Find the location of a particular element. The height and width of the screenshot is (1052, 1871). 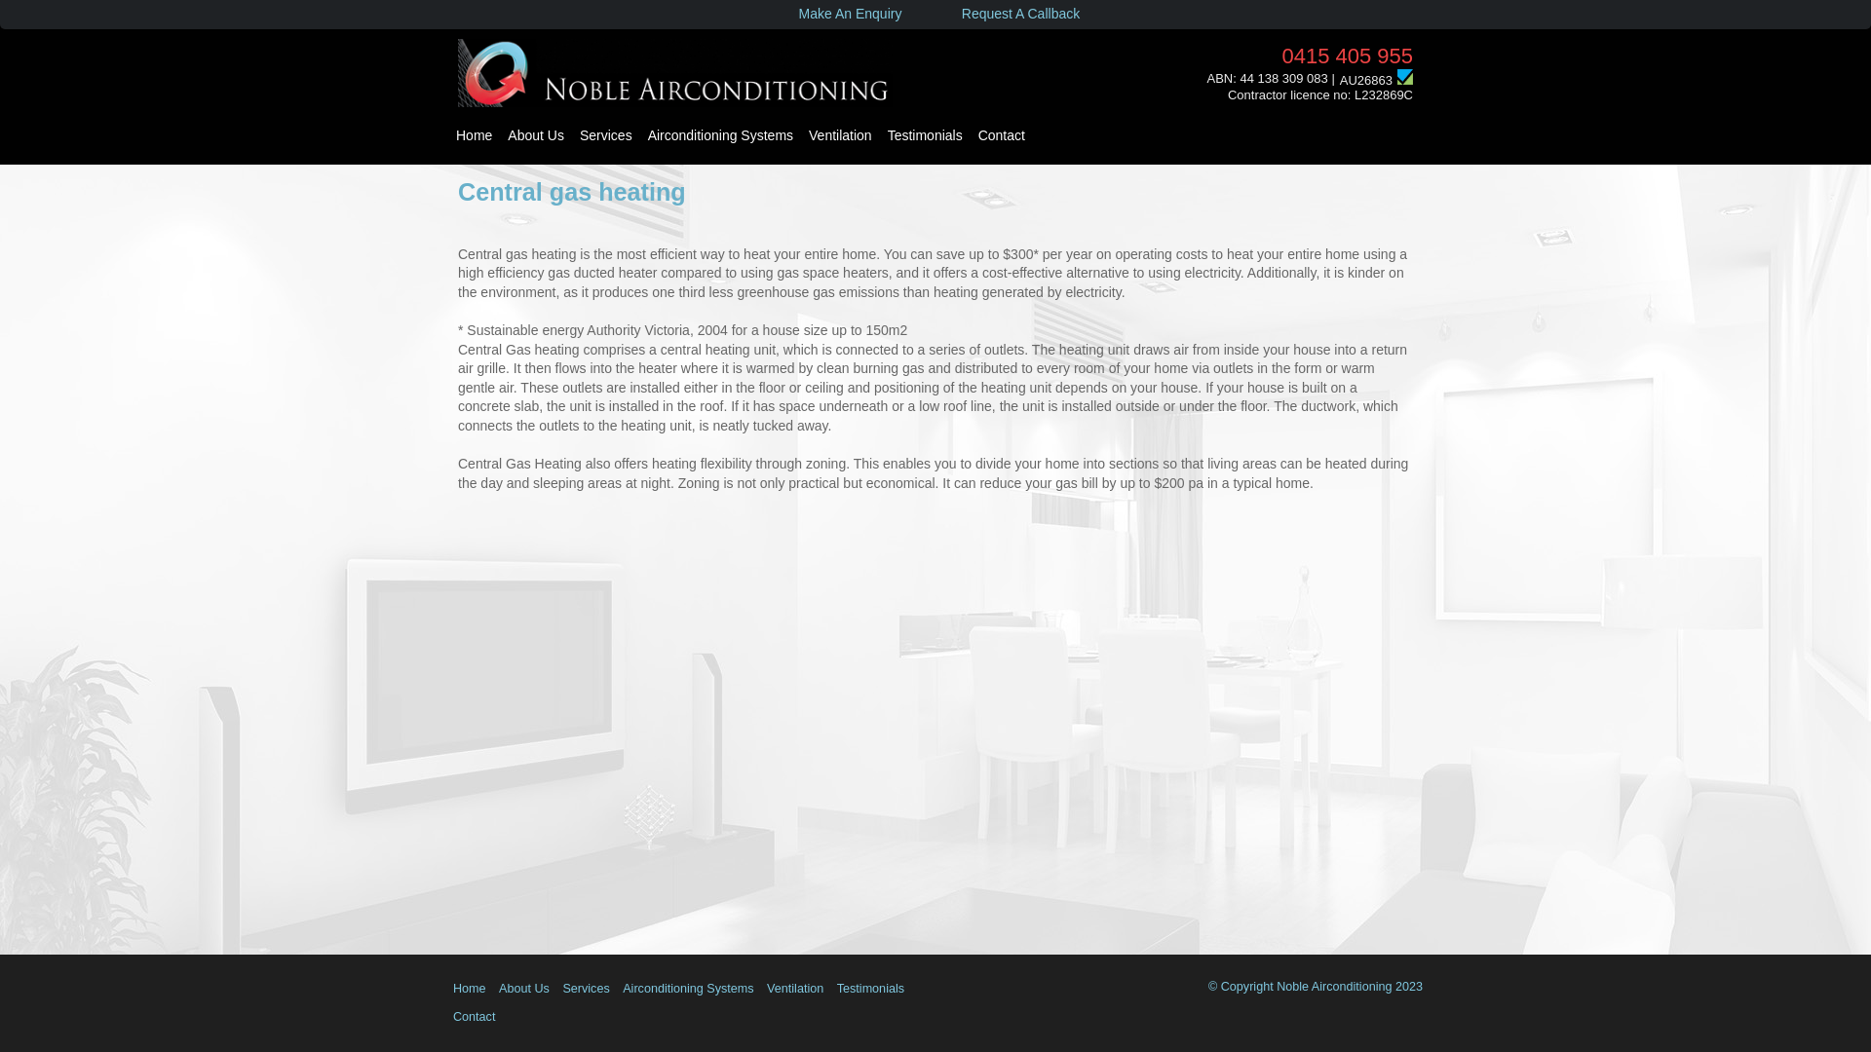

About Us is located at coordinates (536, 136).